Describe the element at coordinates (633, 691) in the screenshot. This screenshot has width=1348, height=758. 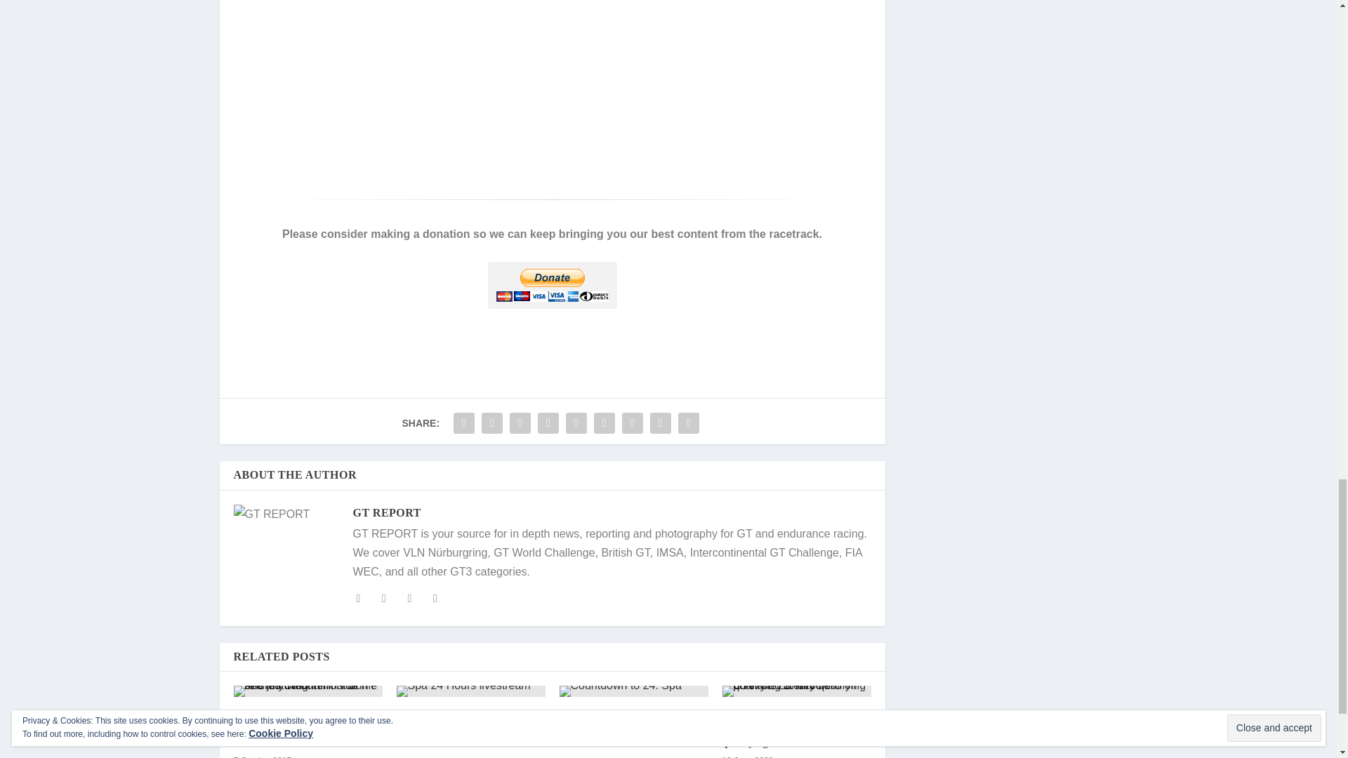
I see `Countdown to 24: Spa` at that location.